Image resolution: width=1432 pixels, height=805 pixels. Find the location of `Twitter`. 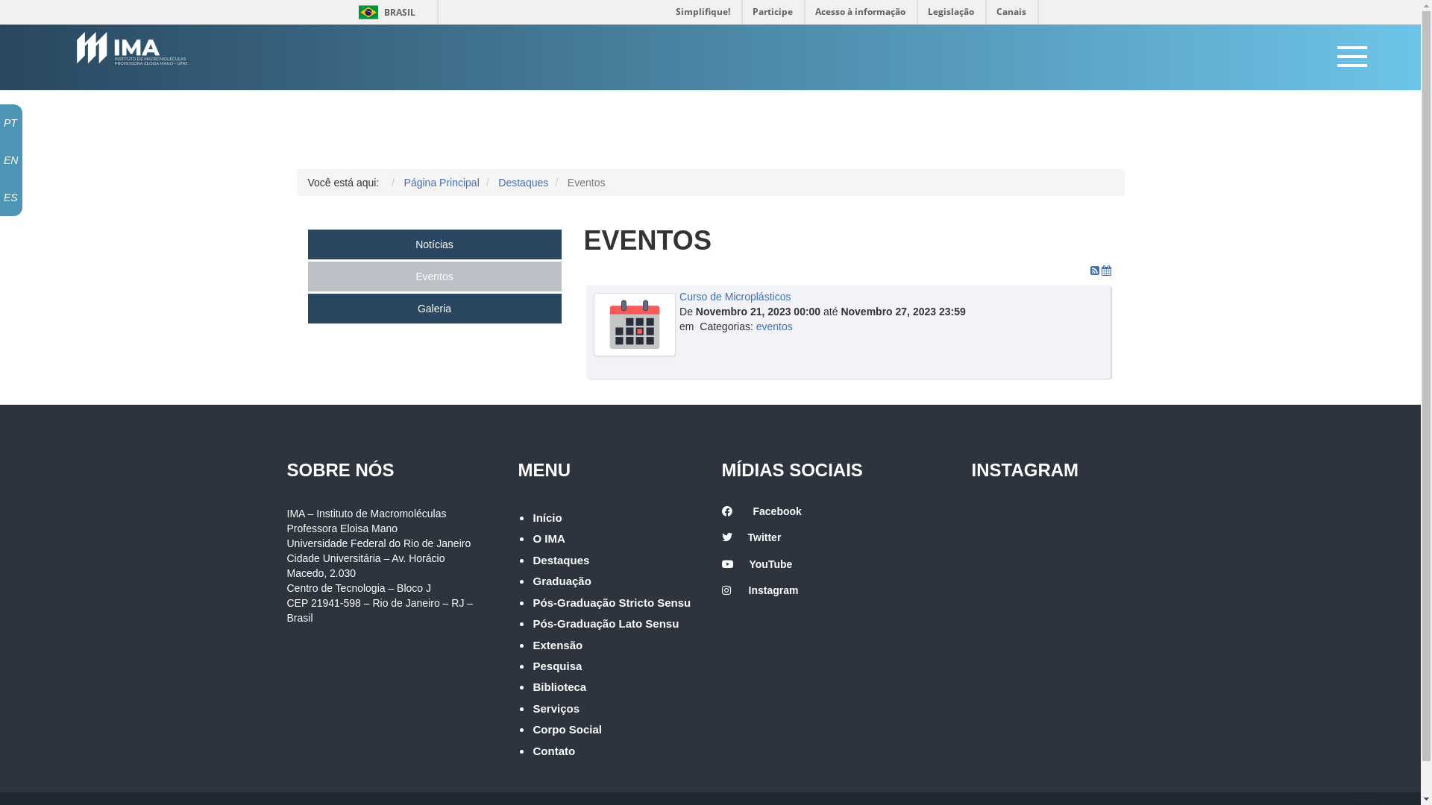

Twitter is located at coordinates (764, 537).